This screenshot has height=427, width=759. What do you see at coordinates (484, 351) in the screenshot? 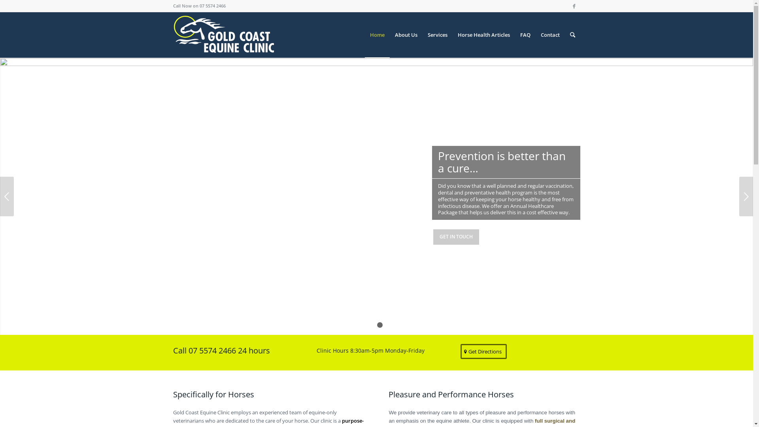
I see `Get Directions` at bounding box center [484, 351].